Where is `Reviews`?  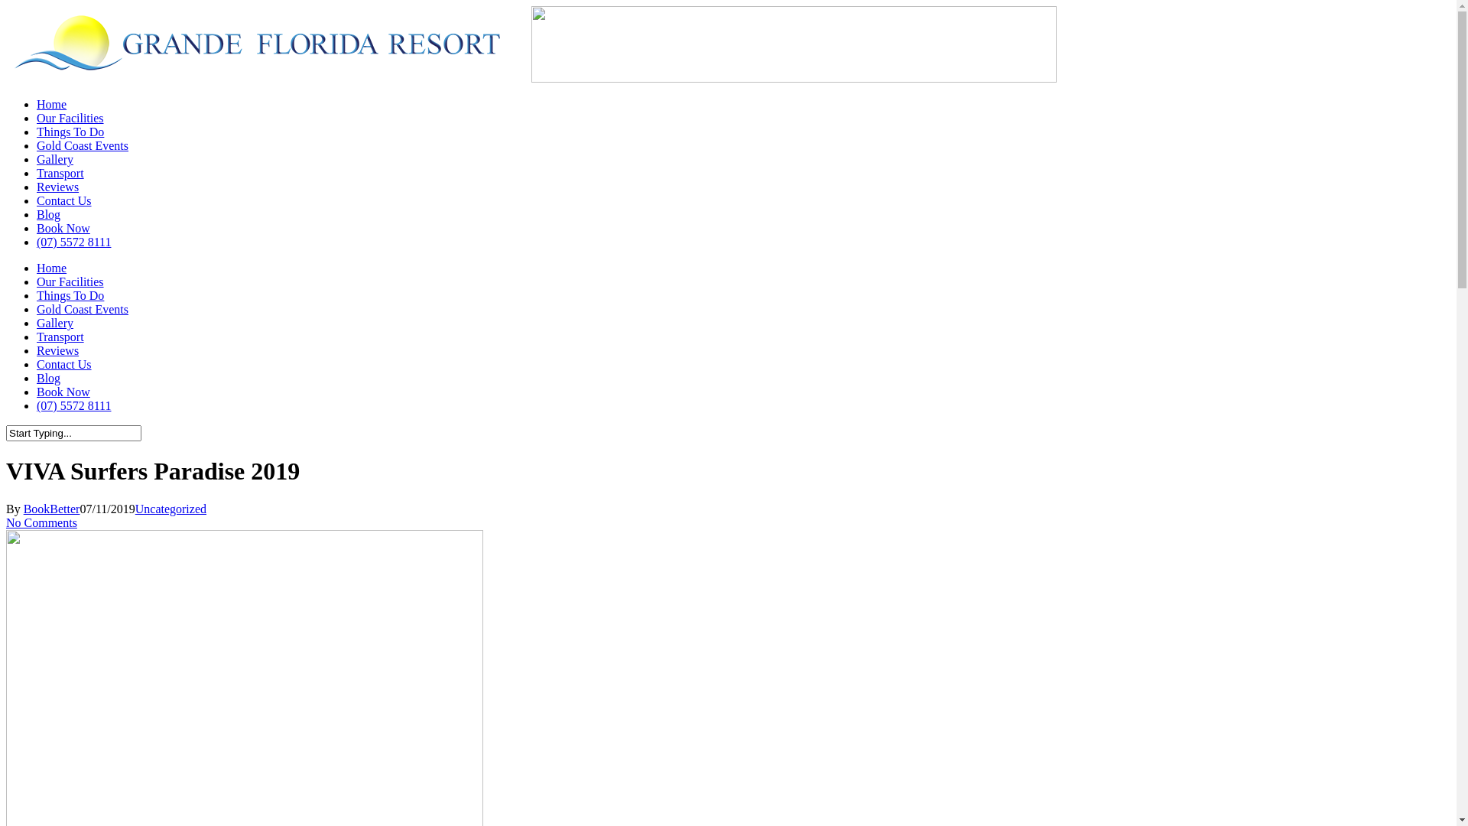 Reviews is located at coordinates (58, 350).